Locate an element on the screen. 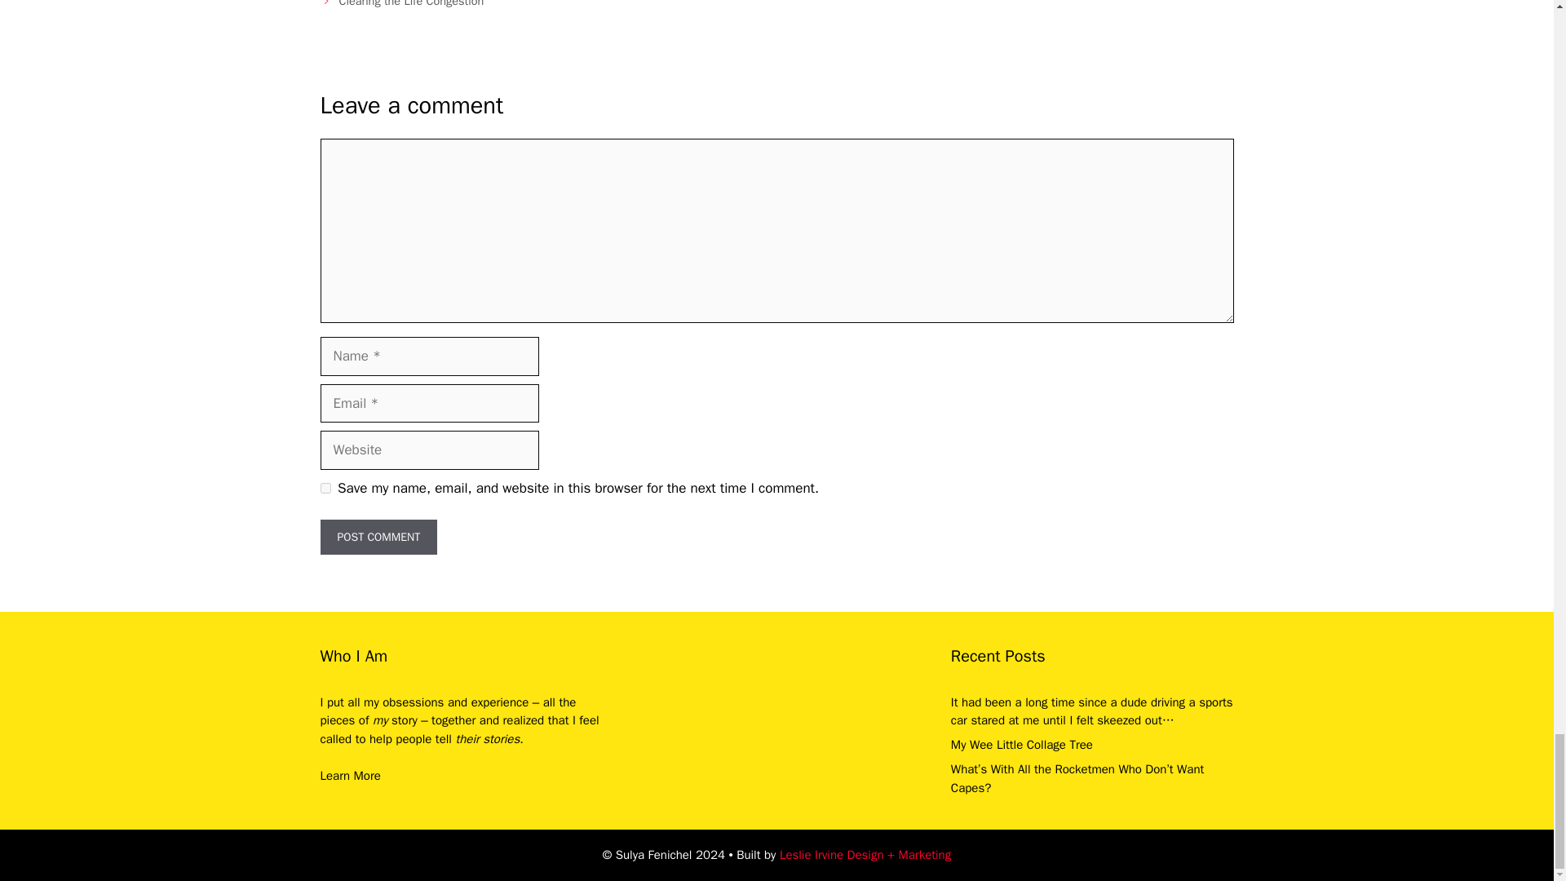 This screenshot has height=881, width=1566. Post Comment is located at coordinates (378, 537).